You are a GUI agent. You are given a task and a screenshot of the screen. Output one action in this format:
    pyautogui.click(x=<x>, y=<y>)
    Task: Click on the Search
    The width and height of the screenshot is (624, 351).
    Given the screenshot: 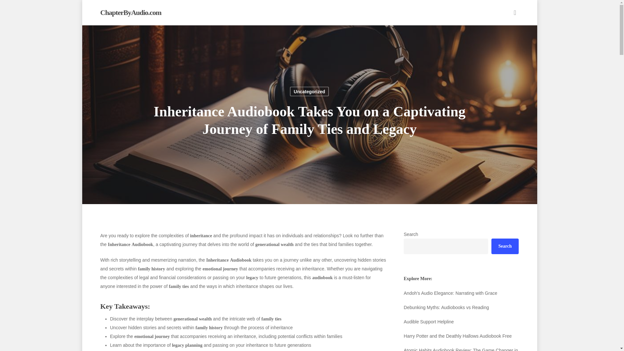 What is the action you would take?
    pyautogui.click(x=505, y=246)
    